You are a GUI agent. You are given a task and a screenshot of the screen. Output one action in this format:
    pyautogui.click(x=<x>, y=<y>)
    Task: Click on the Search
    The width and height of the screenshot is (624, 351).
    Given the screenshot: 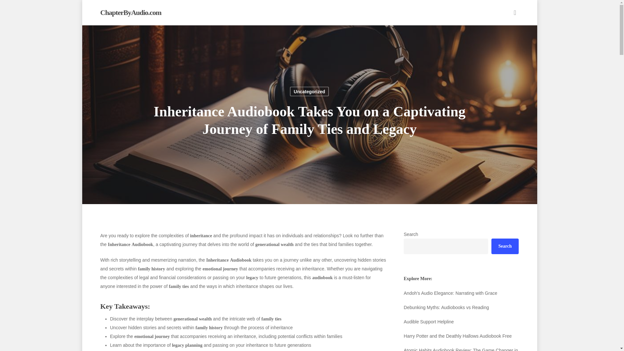 What is the action you would take?
    pyautogui.click(x=505, y=246)
    